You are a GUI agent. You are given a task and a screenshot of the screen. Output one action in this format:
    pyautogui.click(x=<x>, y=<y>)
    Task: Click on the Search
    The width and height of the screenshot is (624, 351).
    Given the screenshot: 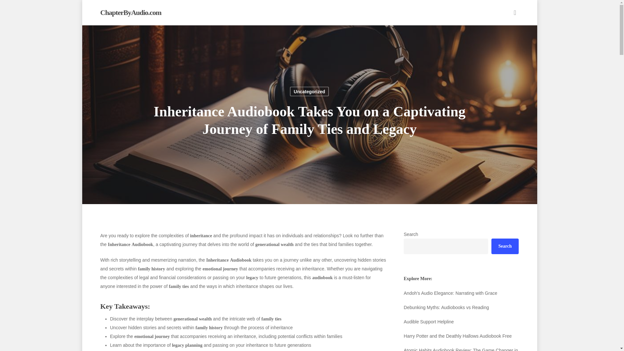 What is the action you would take?
    pyautogui.click(x=505, y=246)
    